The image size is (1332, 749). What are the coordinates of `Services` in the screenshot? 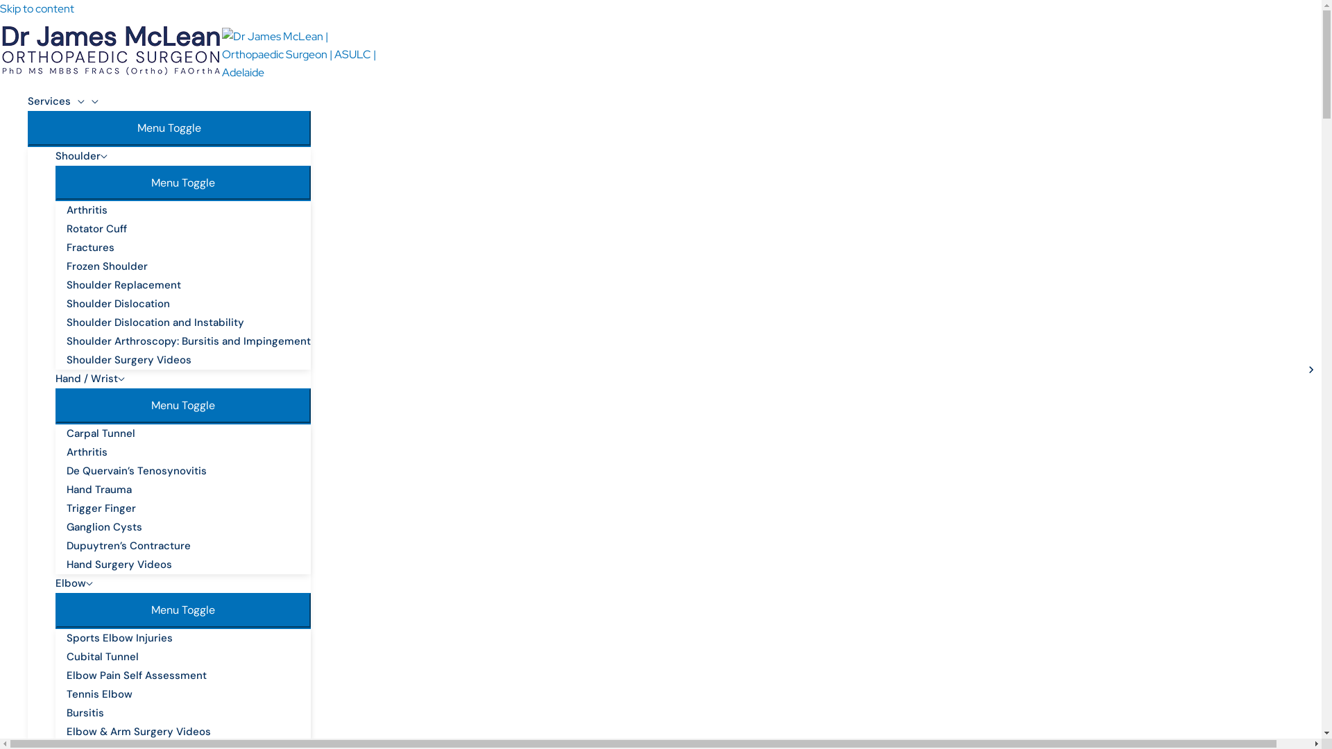 It's located at (169, 101).